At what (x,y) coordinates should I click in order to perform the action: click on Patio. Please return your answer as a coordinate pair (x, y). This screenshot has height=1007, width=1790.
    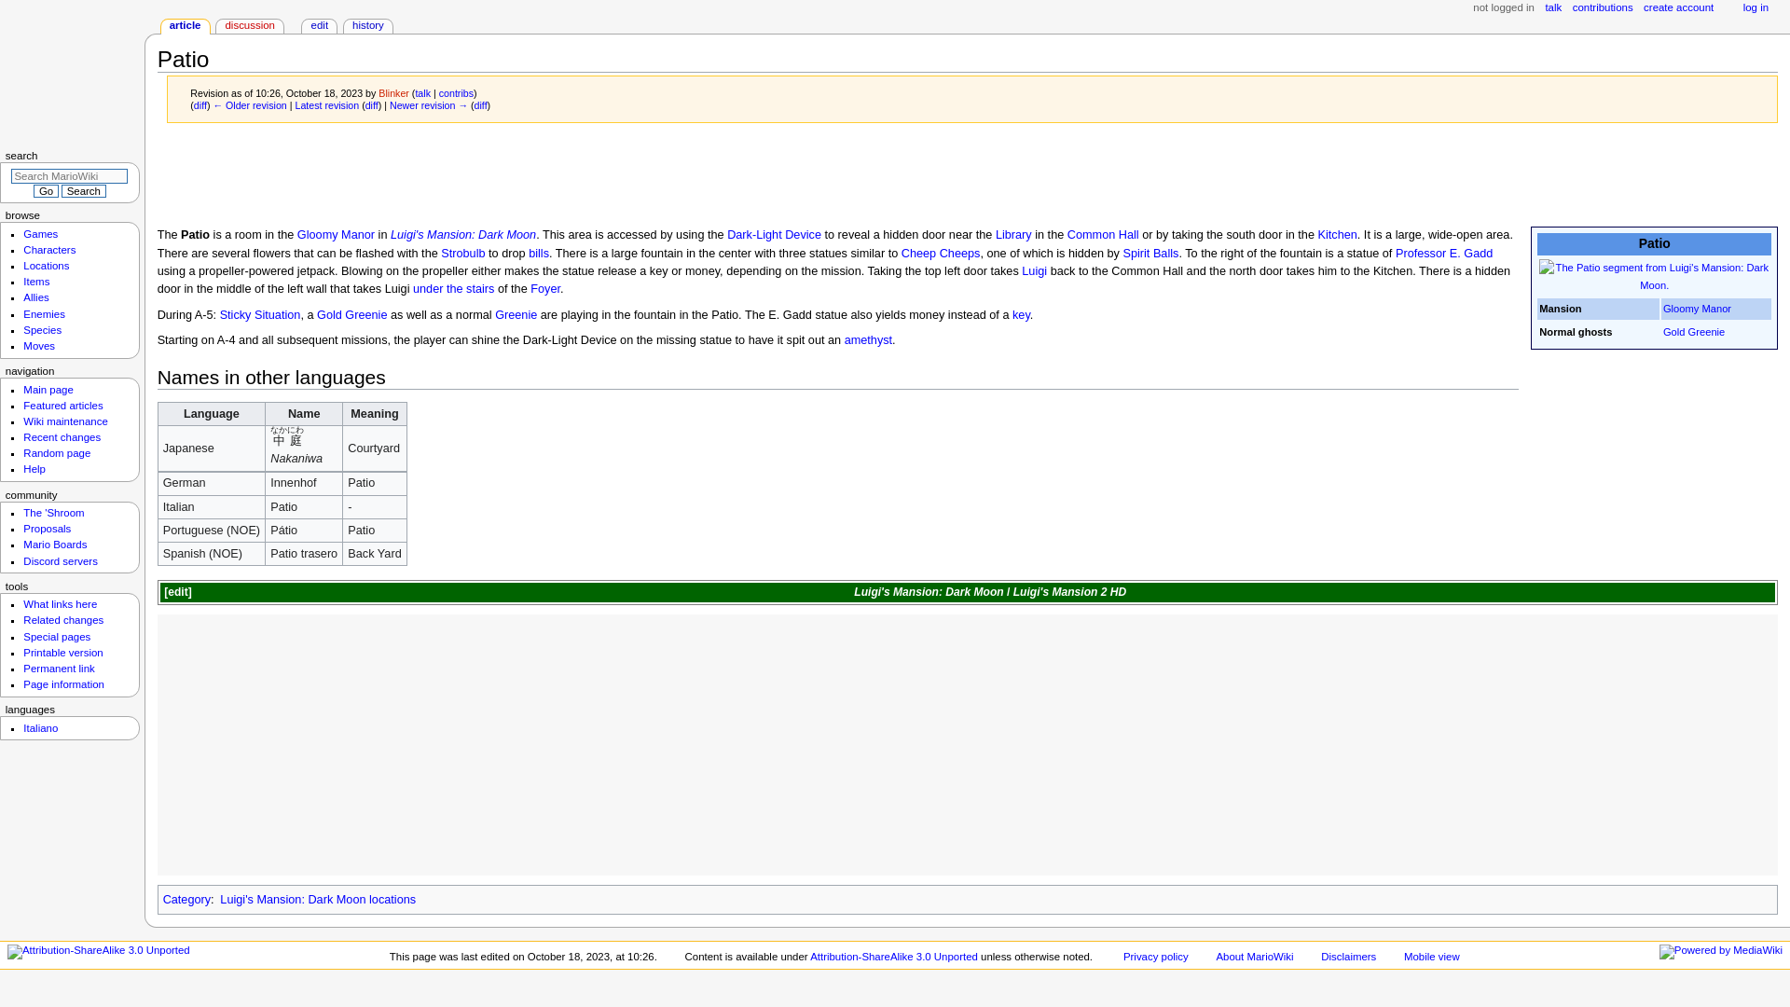
    Looking at the image, I should click on (480, 104).